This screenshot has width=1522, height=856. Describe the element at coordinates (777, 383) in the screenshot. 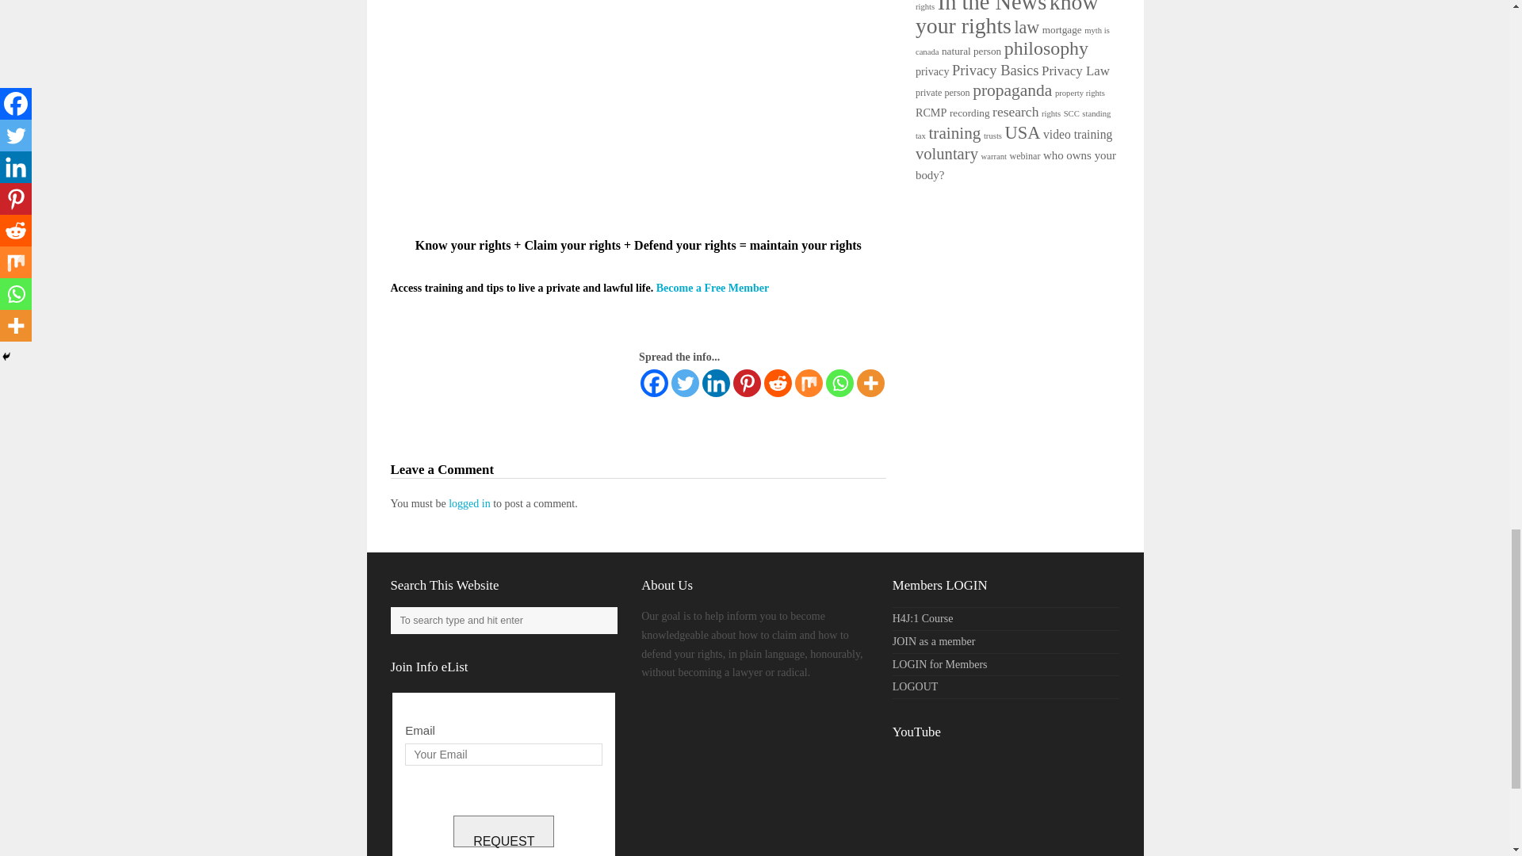

I see `Reddit` at that location.